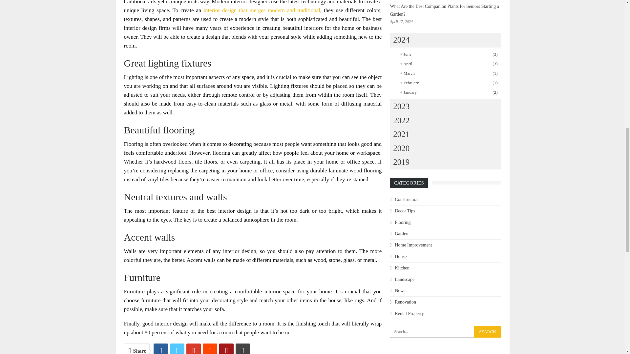  What do you see at coordinates (262, 10) in the screenshot?
I see `interior design that merges modern and traditional` at bounding box center [262, 10].